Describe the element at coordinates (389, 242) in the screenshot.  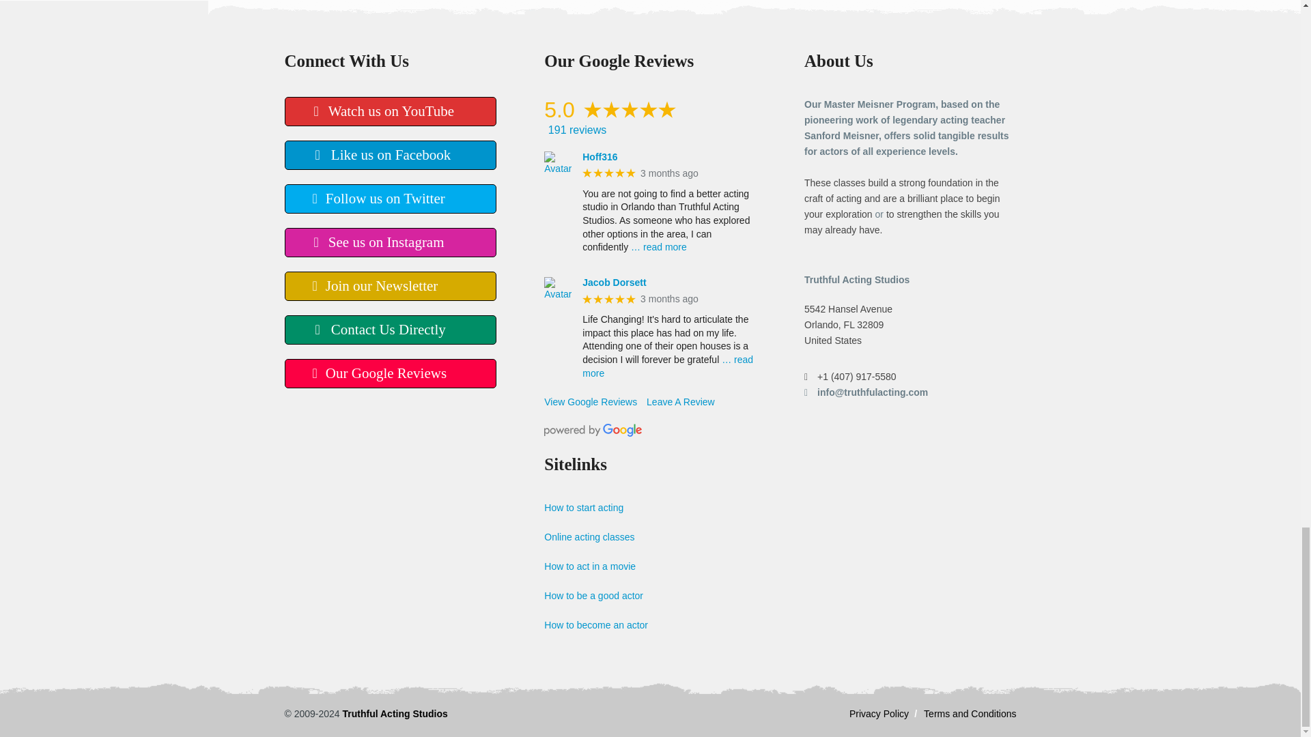
I see `See us on Instagram` at that location.